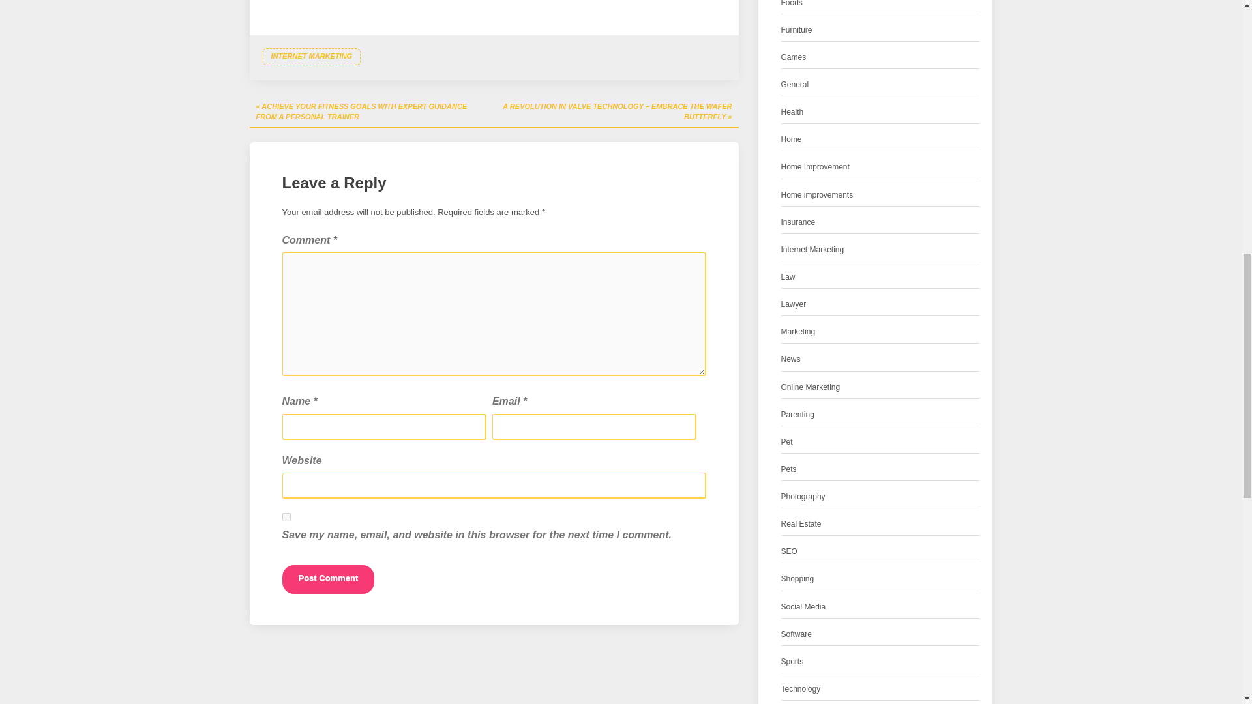 The image size is (1252, 704). I want to click on Furniture, so click(797, 30).